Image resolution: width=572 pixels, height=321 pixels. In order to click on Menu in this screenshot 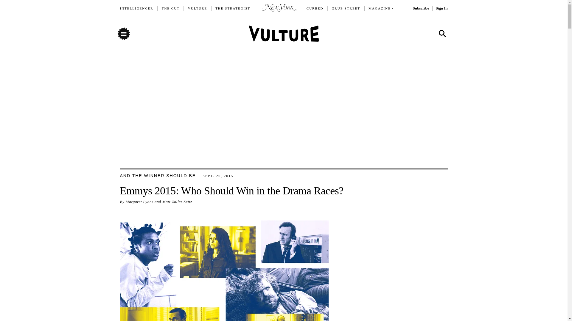, I will do `click(123, 33)`.